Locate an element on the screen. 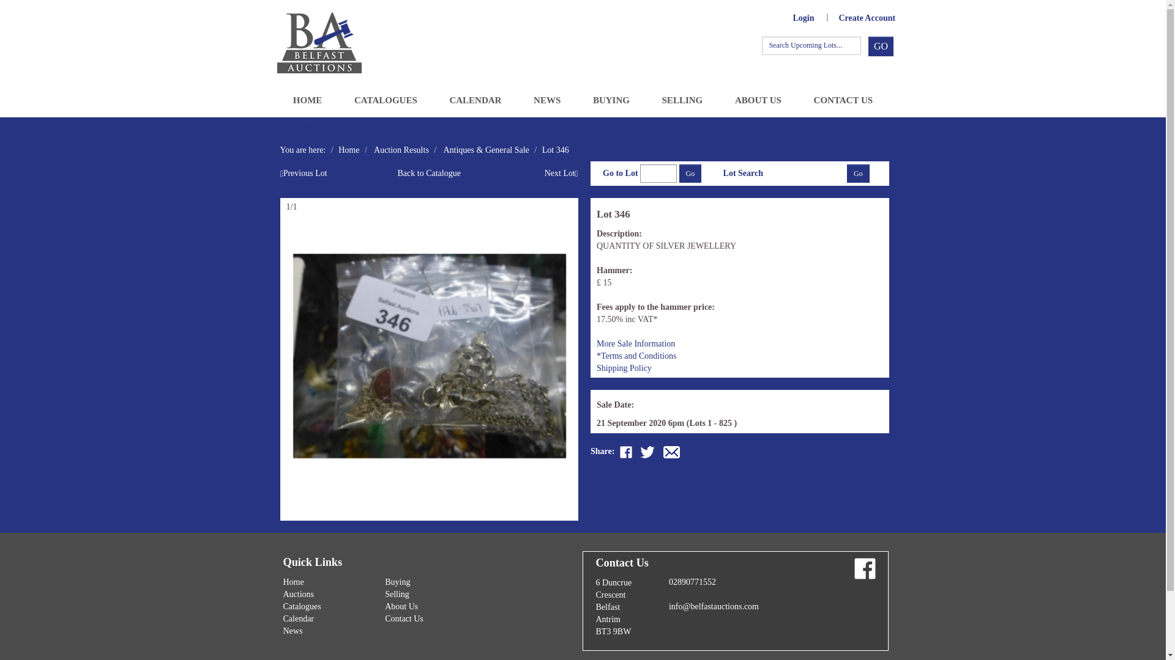  Auction Results is located at coordinates (401, 149).